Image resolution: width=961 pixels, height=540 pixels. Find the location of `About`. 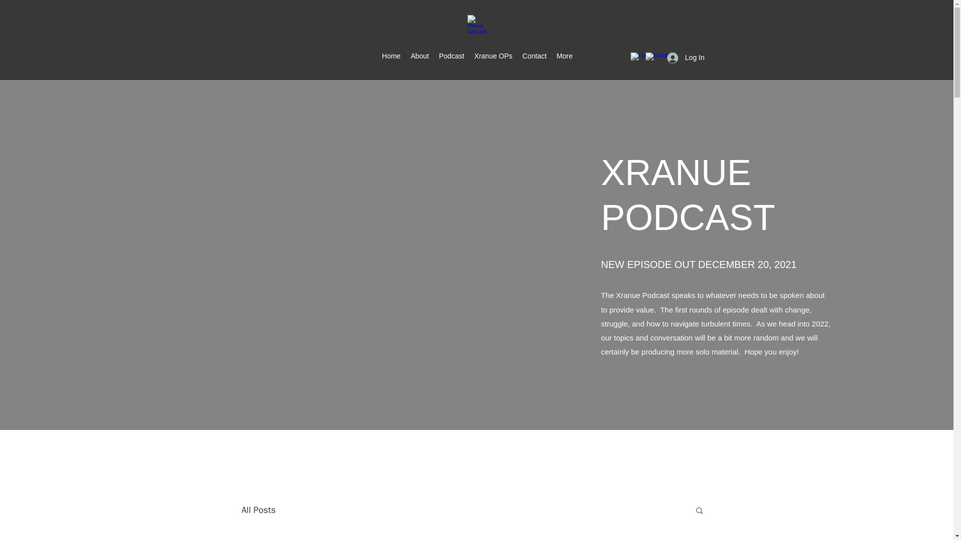

About is located at coordinates (419, 57).